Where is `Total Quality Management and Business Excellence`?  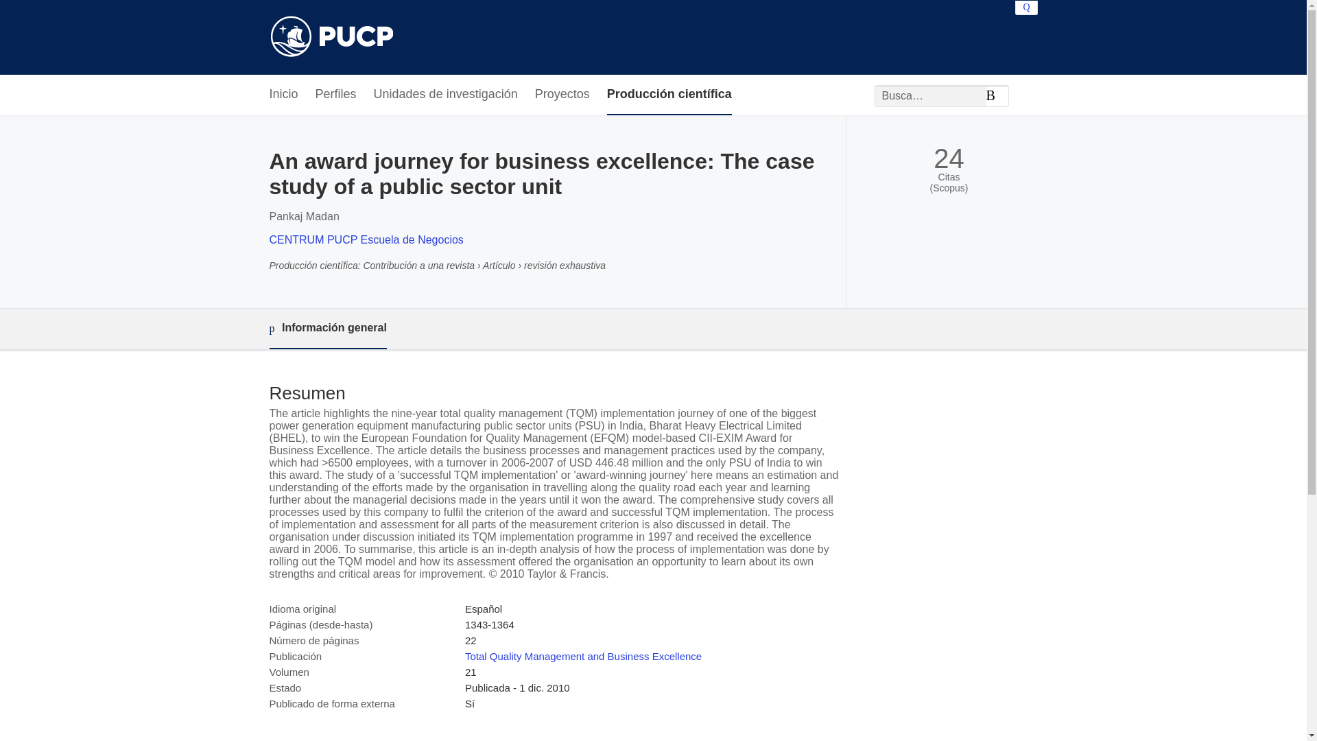 Total Quality Management and Business Excellence is located at coordinates (583, 656).